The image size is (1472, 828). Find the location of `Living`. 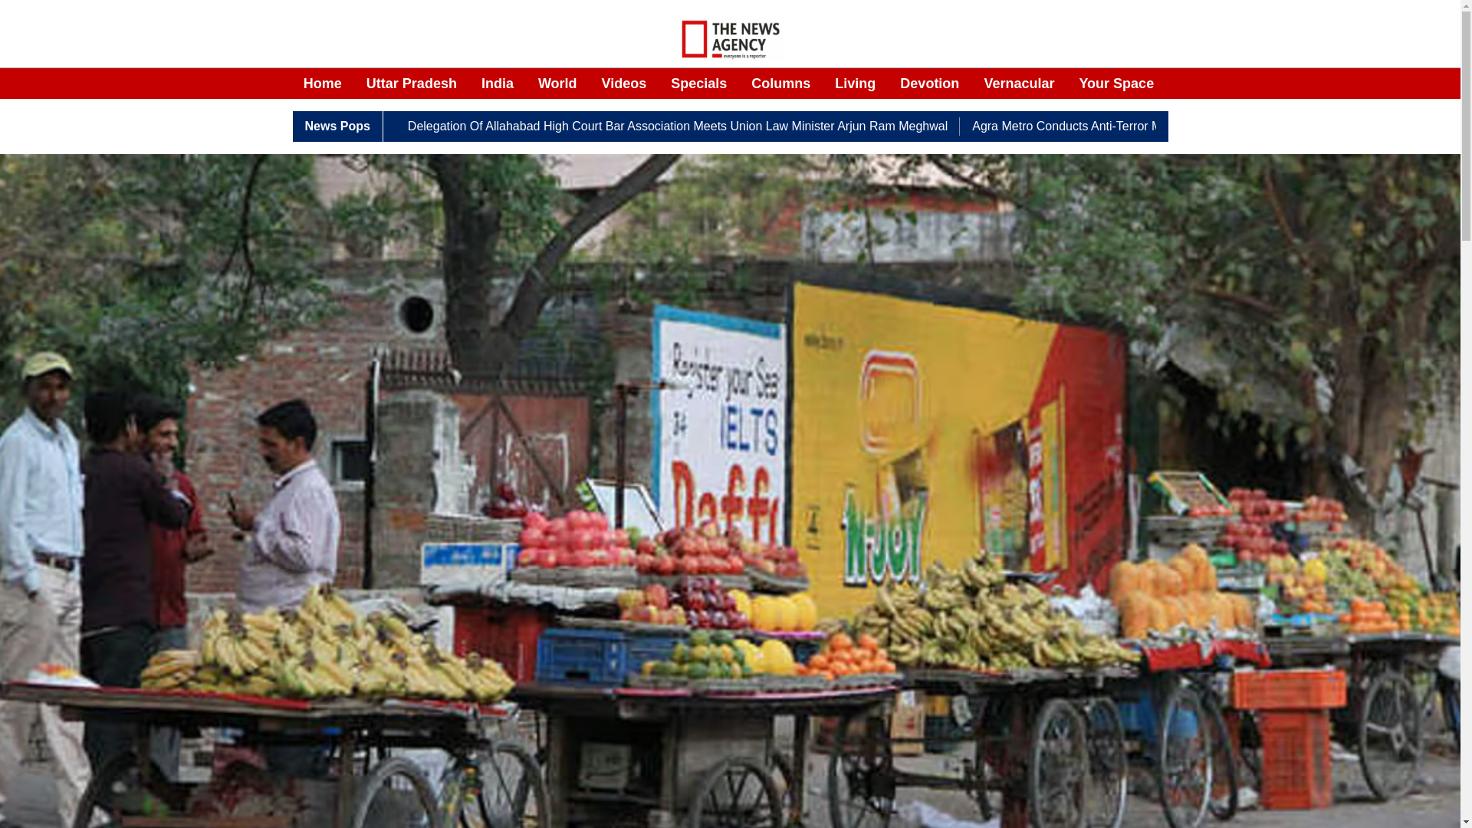

Living is located at coordinates (855, 84).